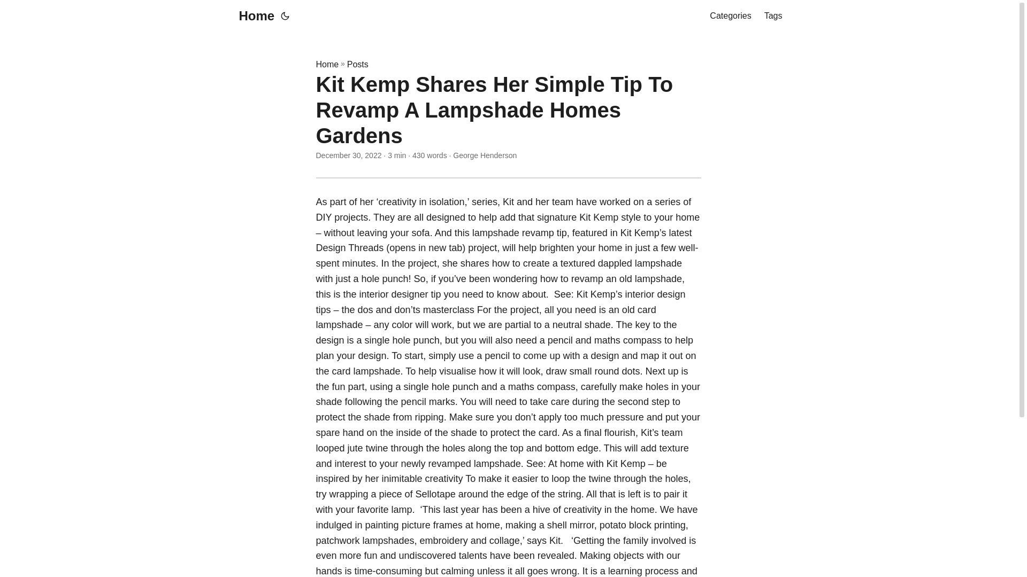 The width and height of the screenshot is (1027, 577). Describe the element at coordinates (357, 64) in the screenshot. I see `Posts` at that location.